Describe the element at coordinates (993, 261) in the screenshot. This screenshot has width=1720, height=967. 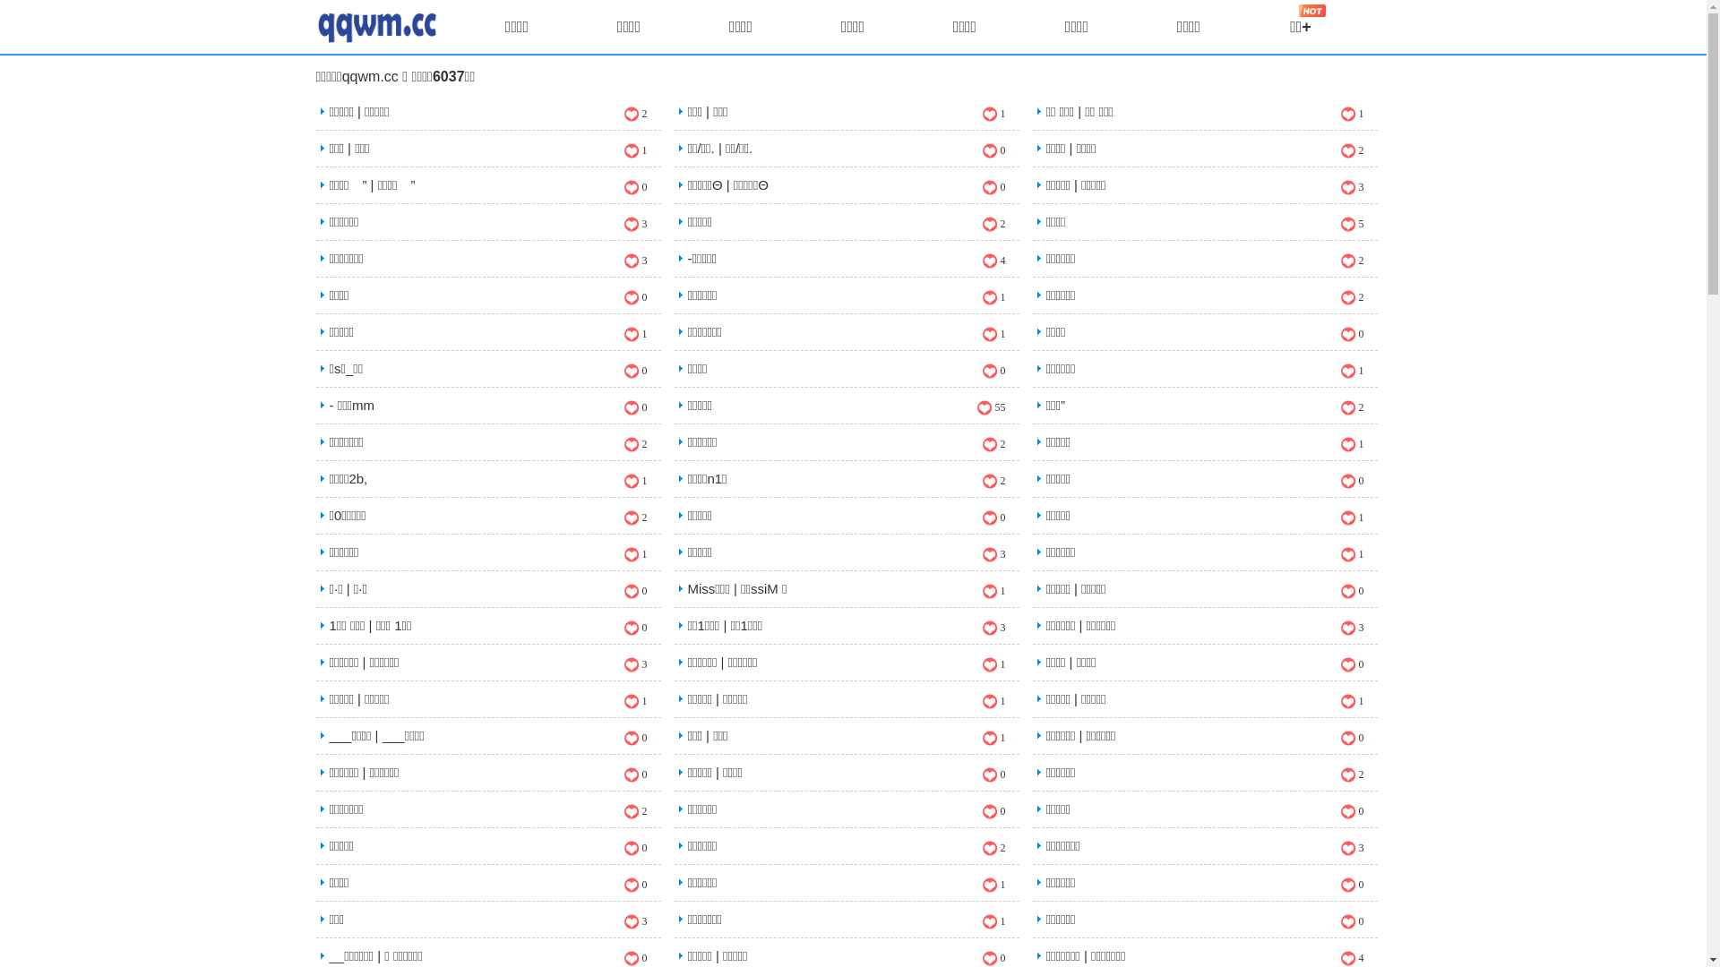
I see `4` at that location.